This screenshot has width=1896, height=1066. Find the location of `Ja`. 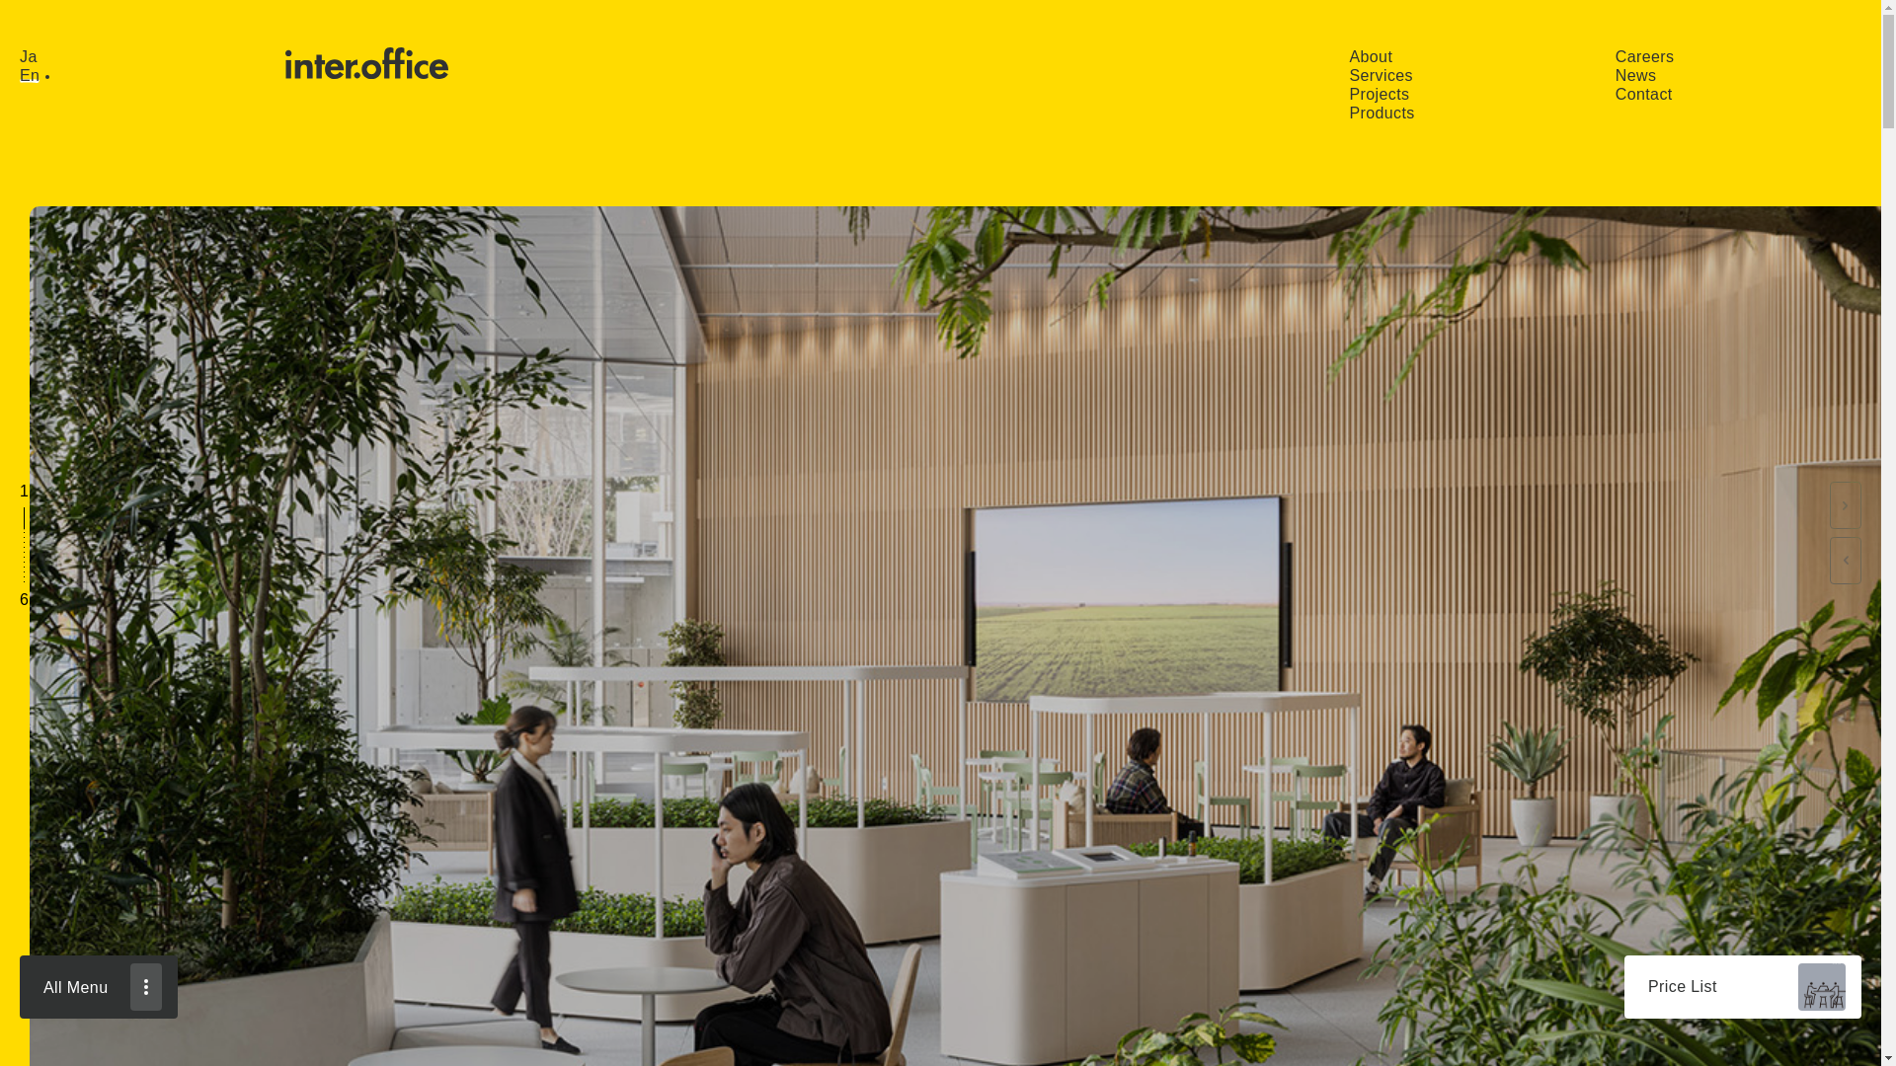

Ja is located at coordinates (34, 55).